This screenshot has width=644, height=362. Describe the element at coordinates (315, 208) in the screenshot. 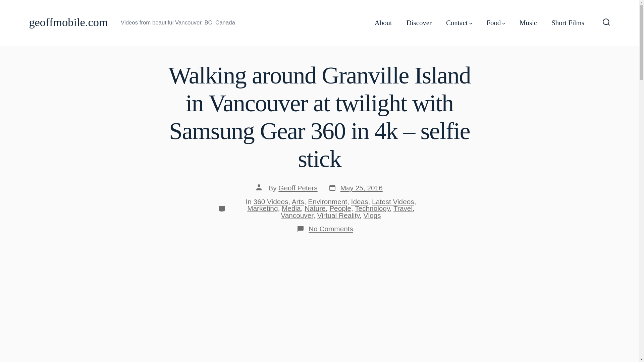

I see `Nature` at that location.